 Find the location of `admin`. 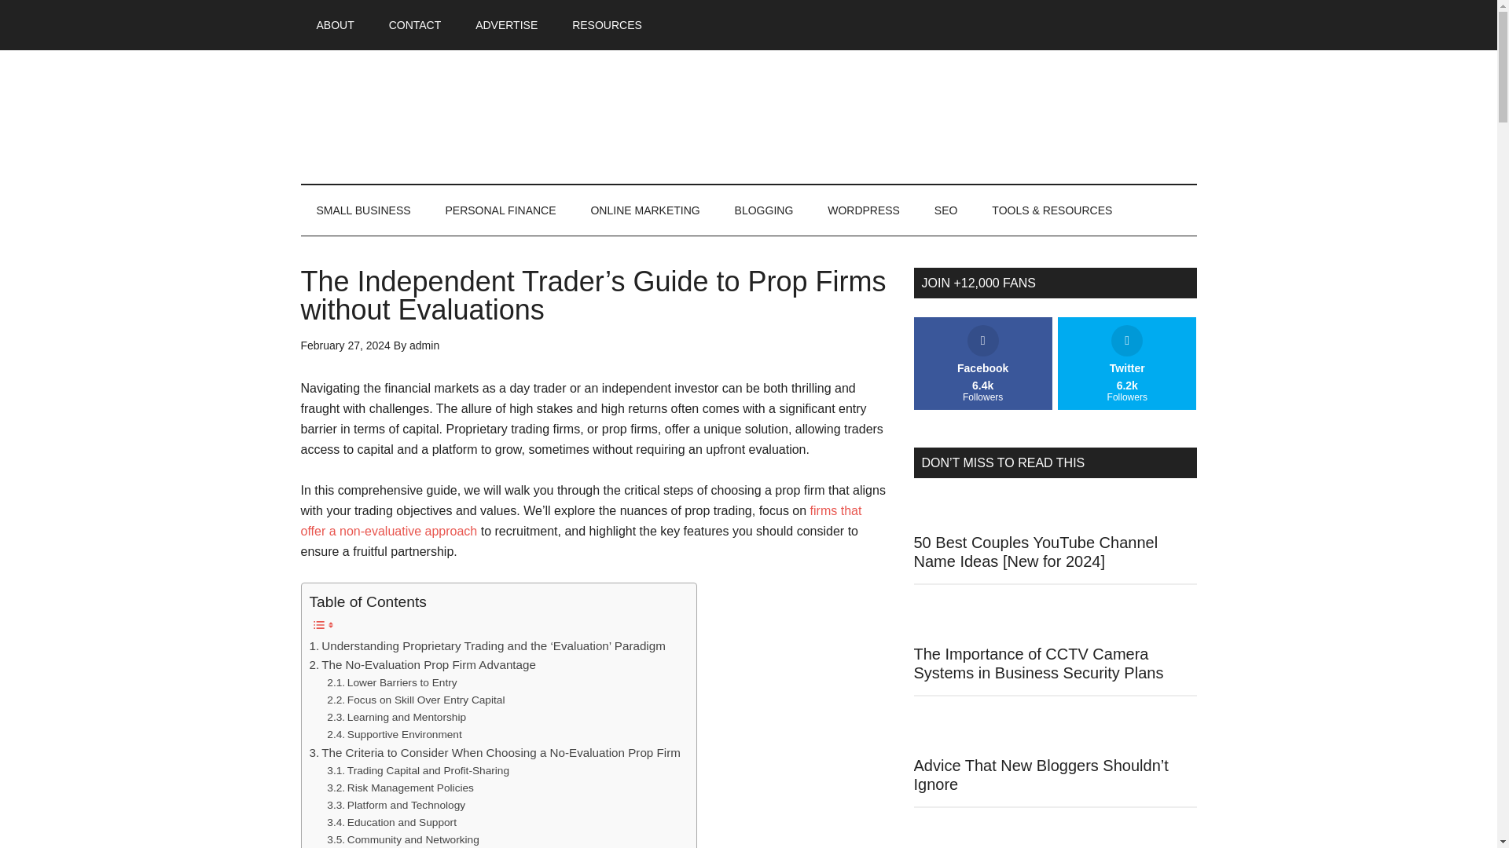

admin is located at coordinates (424, 345).